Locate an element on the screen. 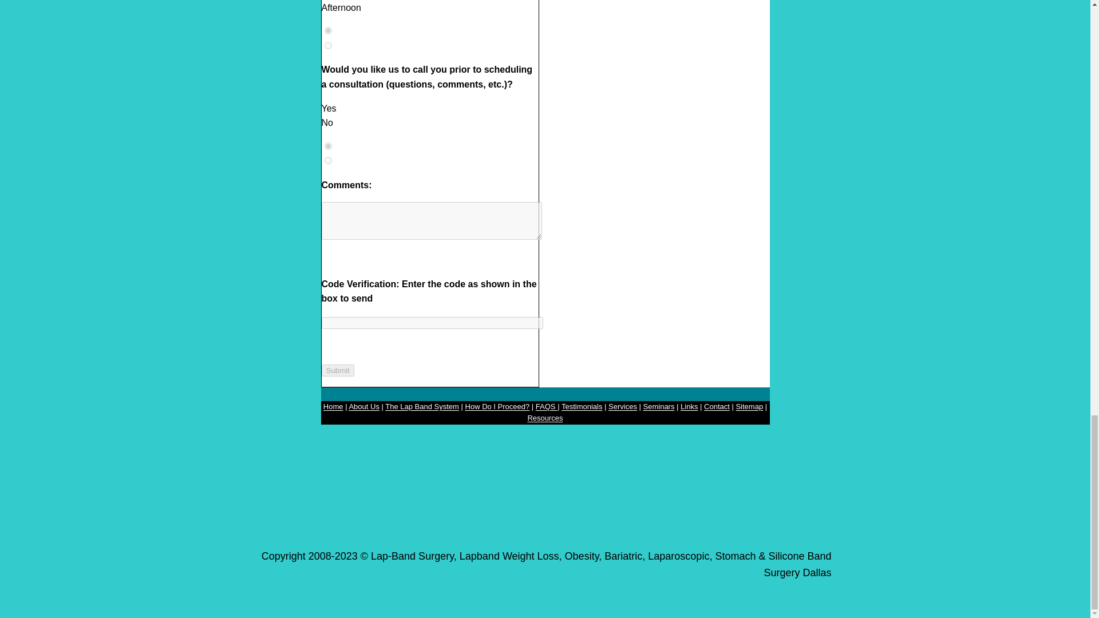 The width and height of the screenshot is (1099, 618). Submit is located at coordinates (338, 370).